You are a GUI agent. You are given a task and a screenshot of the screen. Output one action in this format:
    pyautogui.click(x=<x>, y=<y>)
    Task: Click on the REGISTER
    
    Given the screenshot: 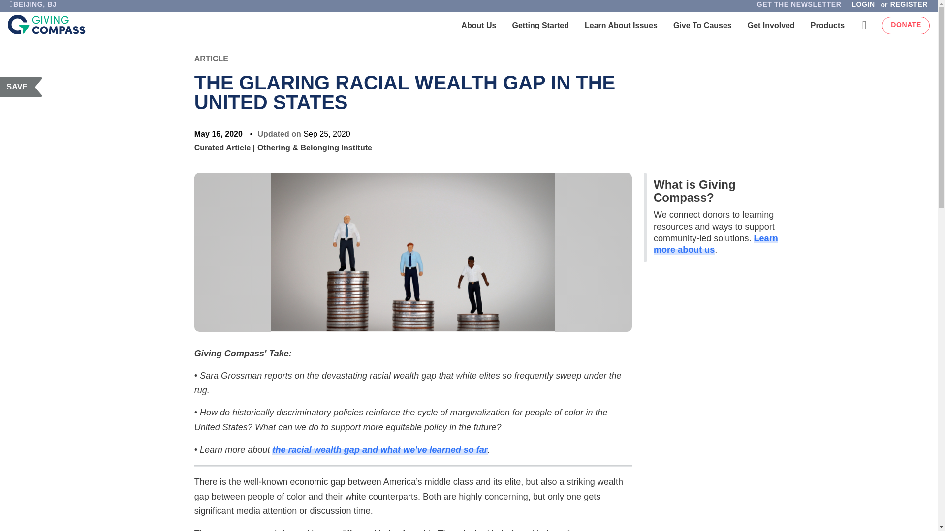 What is the action you would take?
    pyautogui.click(x=911, y=7)
    